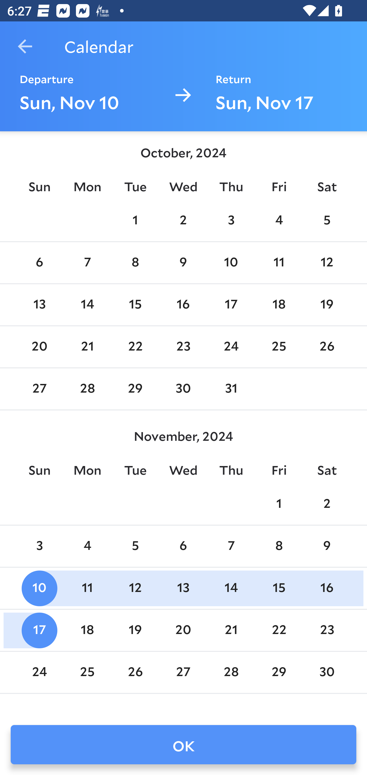  What do you see at coordinates (183, 389) in the screenshot?
I see `30` at bounding box center [183, 389].